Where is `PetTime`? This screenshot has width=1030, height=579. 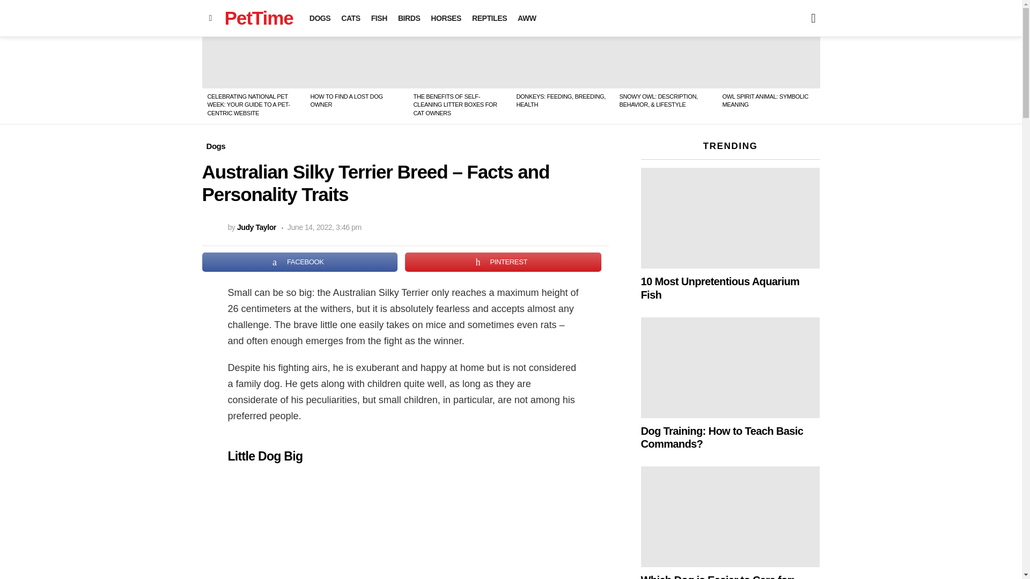
PetTime is located at coordinates (259, 18).